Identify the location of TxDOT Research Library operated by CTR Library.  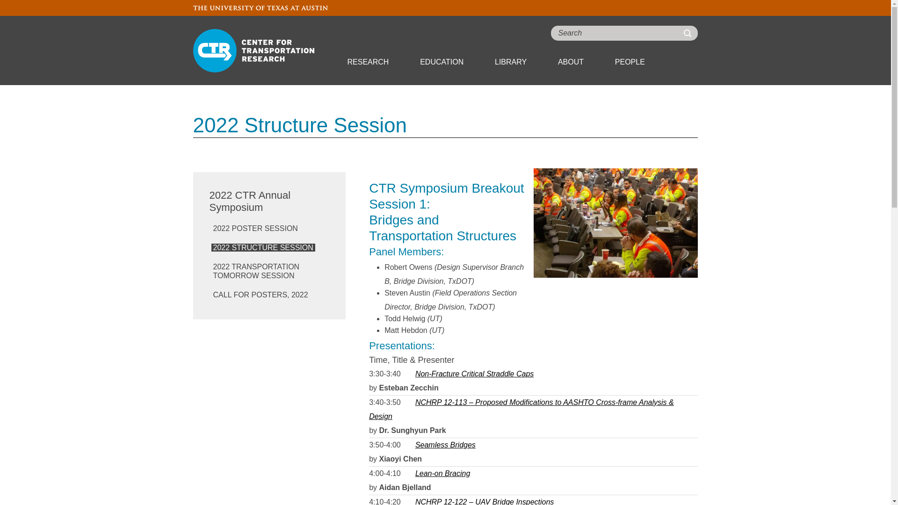
(510, 62).